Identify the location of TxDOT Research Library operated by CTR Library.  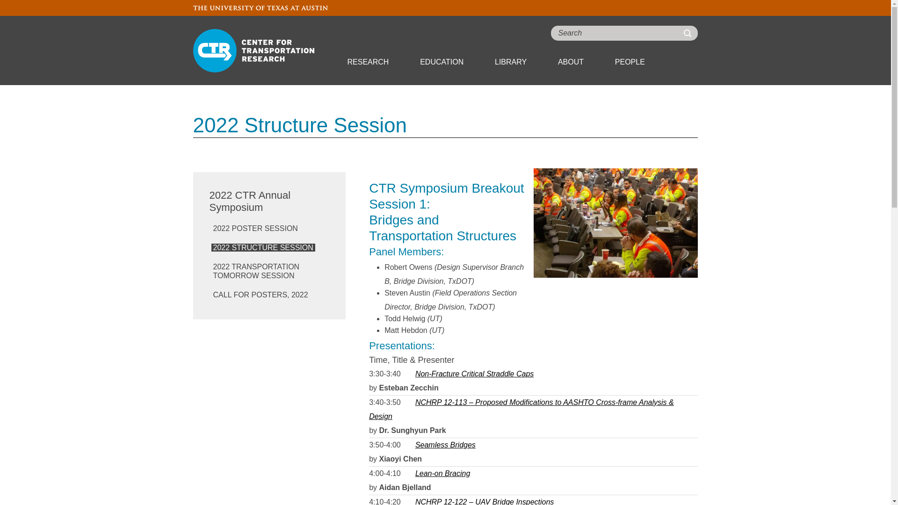
(510, 62).